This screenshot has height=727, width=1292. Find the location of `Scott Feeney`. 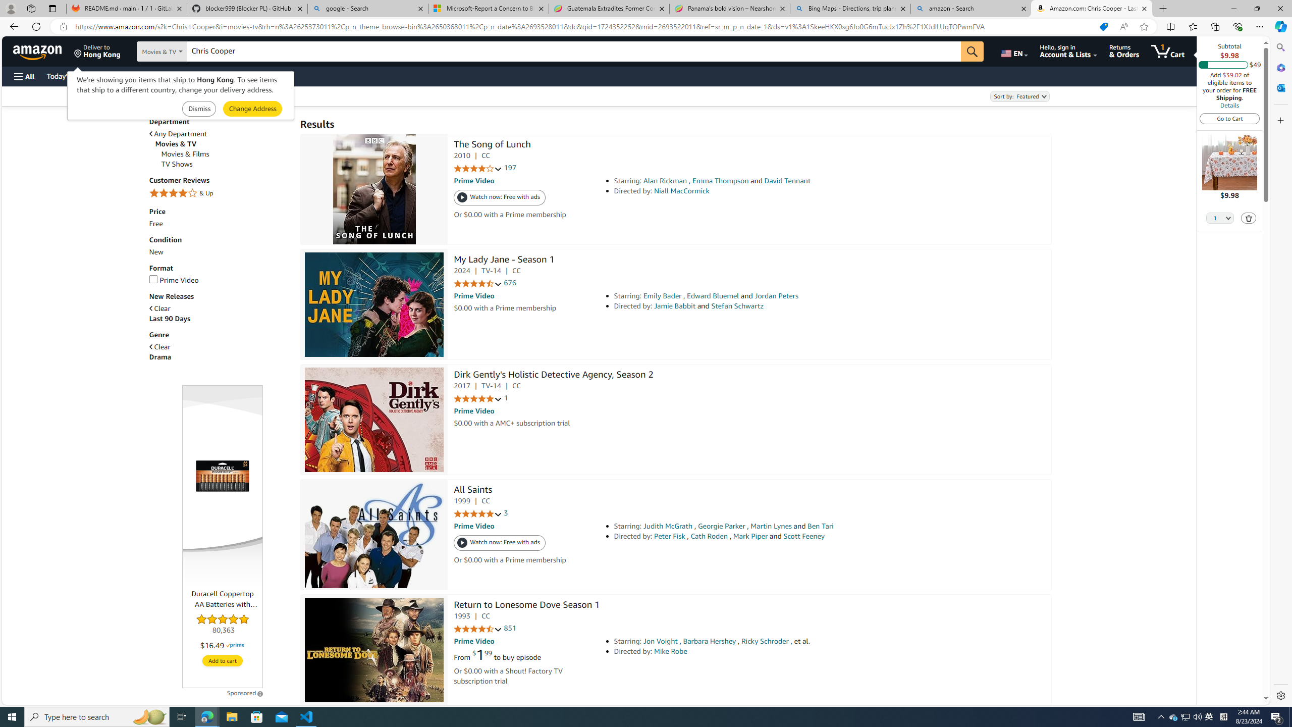

Scott Feeney is located at coordinates (803, 536).